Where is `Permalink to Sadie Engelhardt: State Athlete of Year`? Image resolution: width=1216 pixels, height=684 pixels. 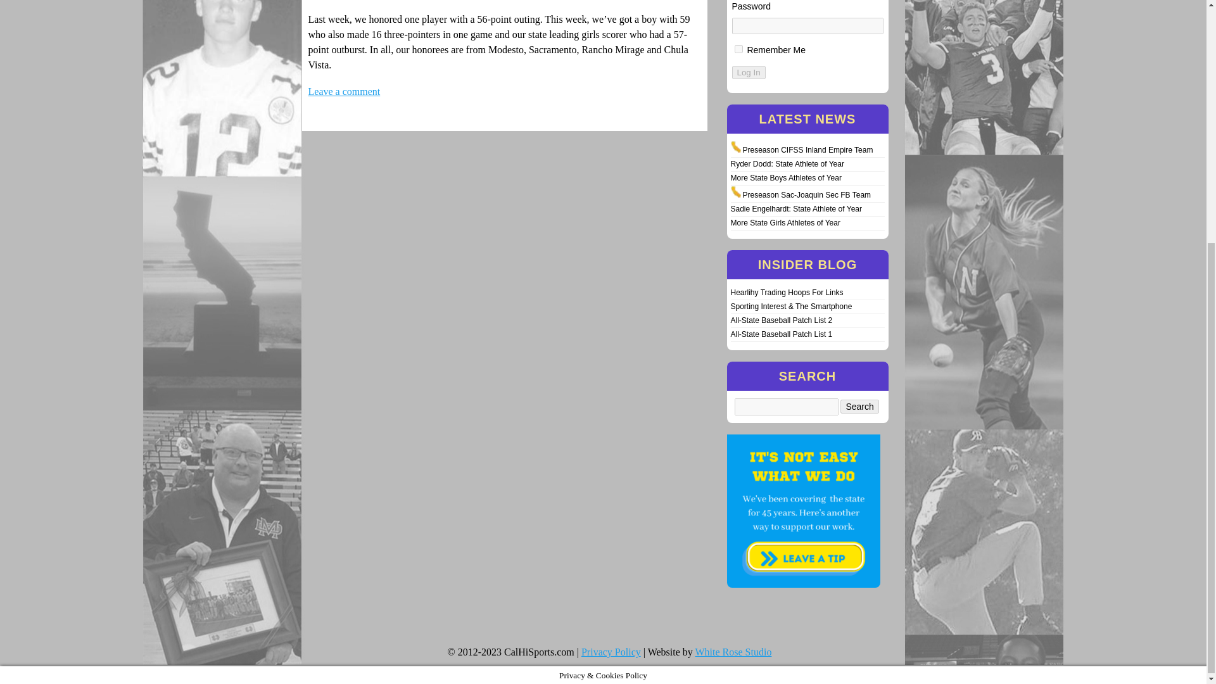
Permalink to Sadie Engelhardt: State Athlete of Year is located at coordinates (796, 208).